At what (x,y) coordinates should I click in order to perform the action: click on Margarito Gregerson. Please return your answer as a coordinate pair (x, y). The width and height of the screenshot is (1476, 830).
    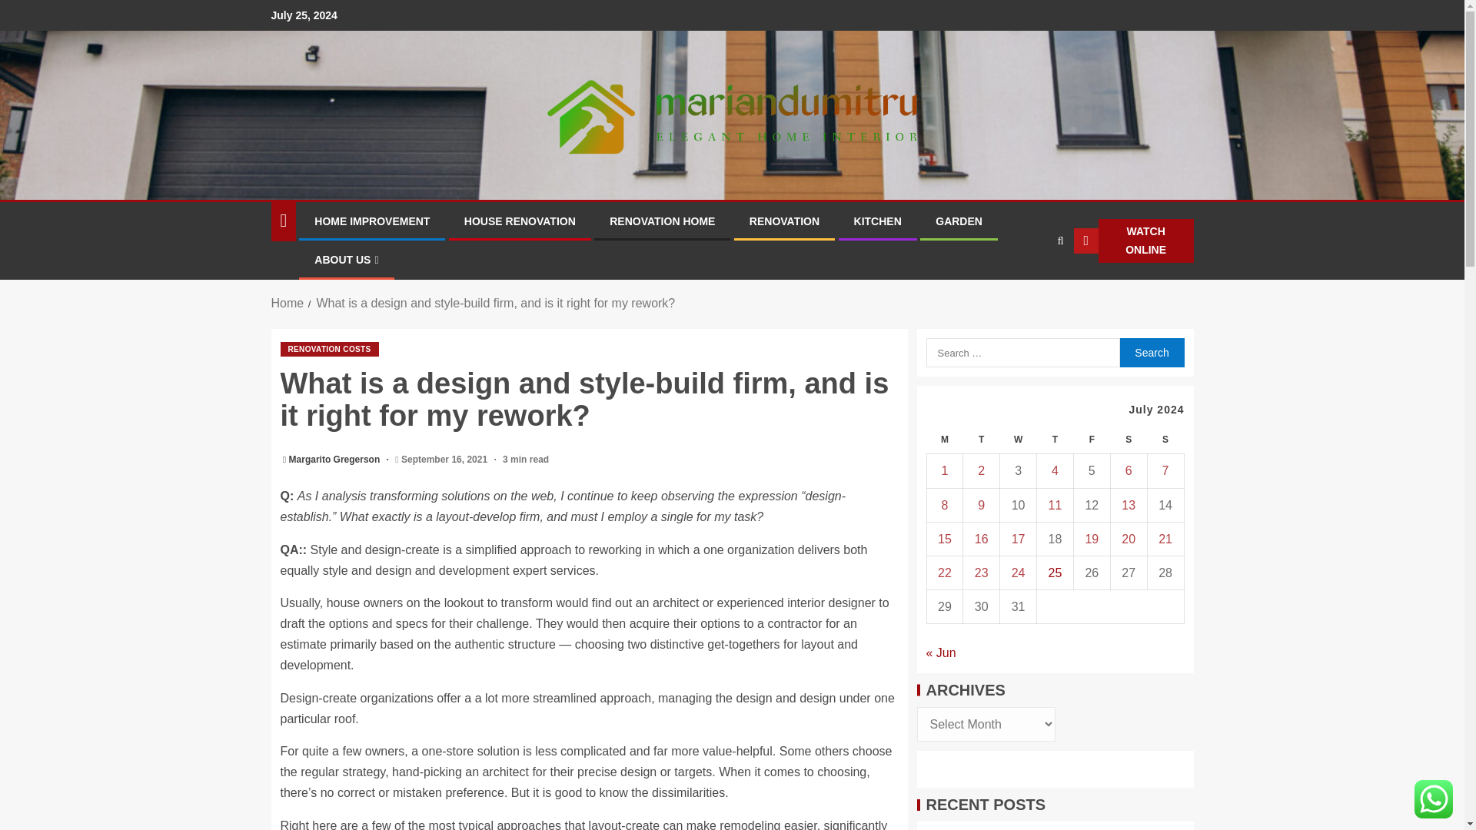
    Looking at the image, I should click on (335, 459).